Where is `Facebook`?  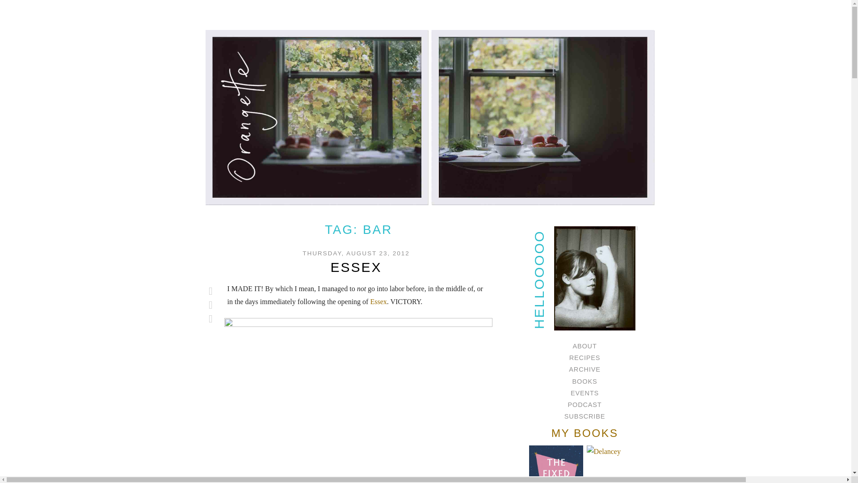
Facebook is located at coordinates (211, 305).